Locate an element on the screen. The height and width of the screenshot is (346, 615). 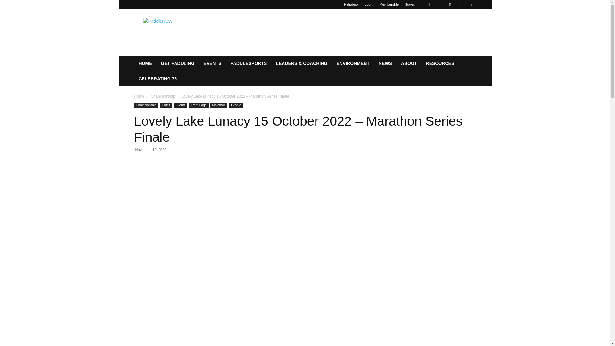
Linkedin is located at coordinates (461, 4).